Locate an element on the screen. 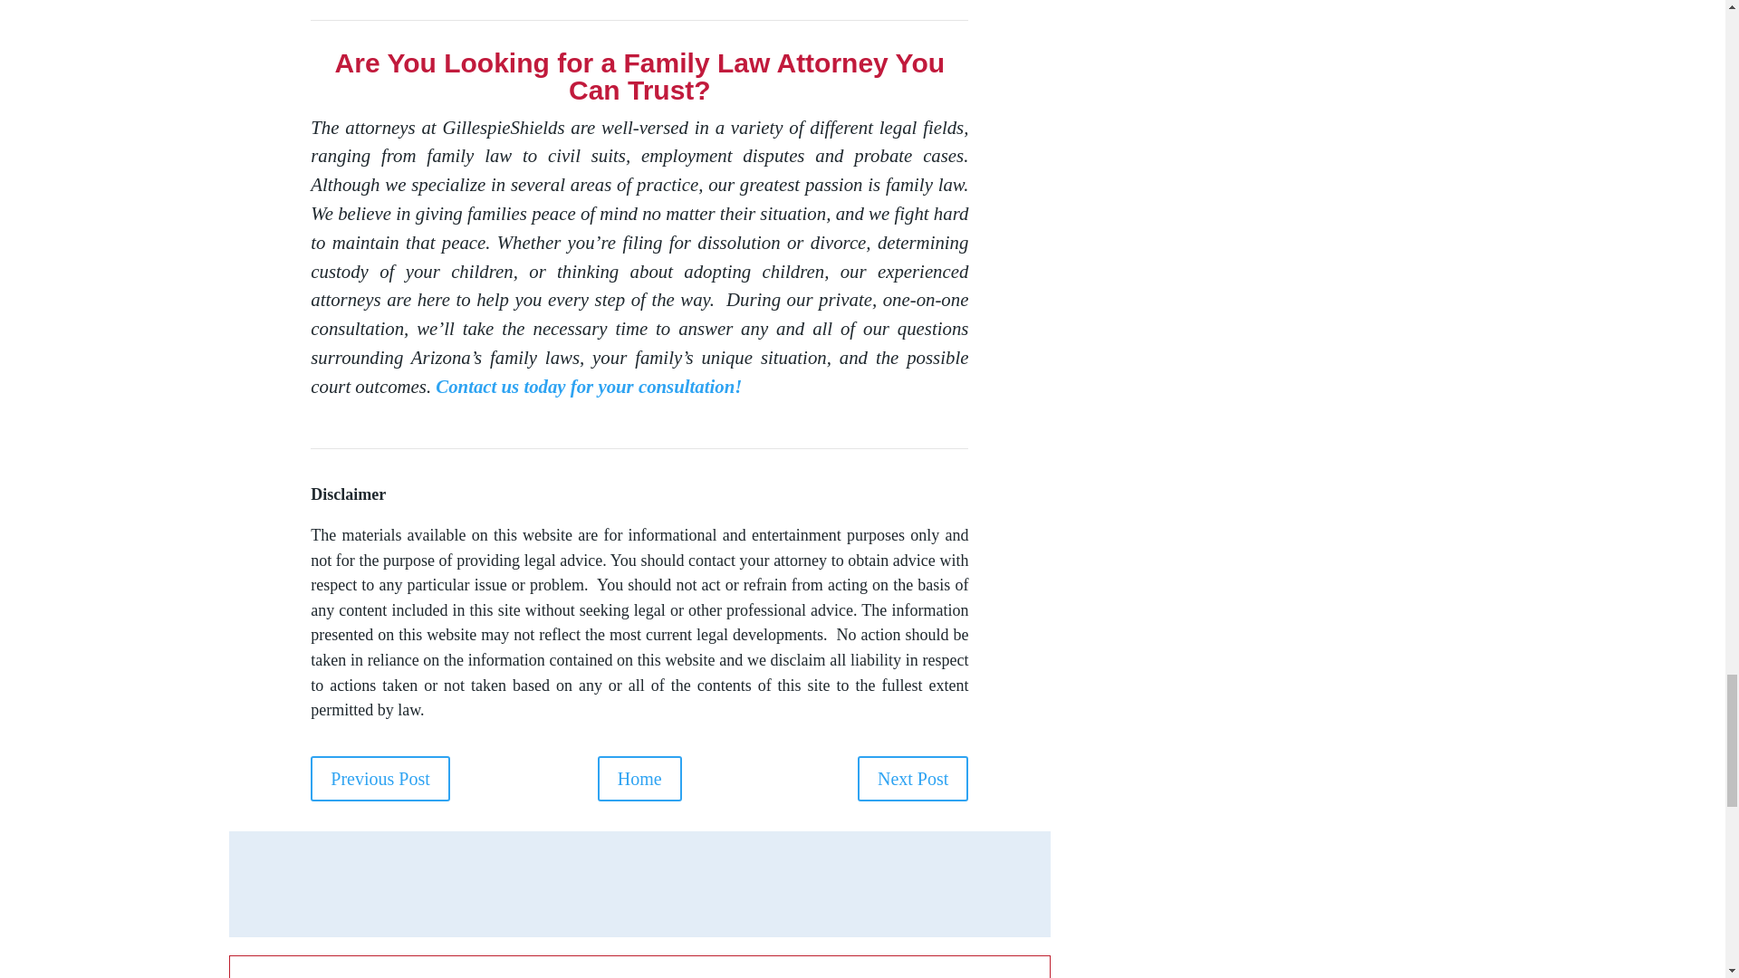 The height and width of the screenshot is (978, 1739). Next Post is located at coordinates (913, 778).